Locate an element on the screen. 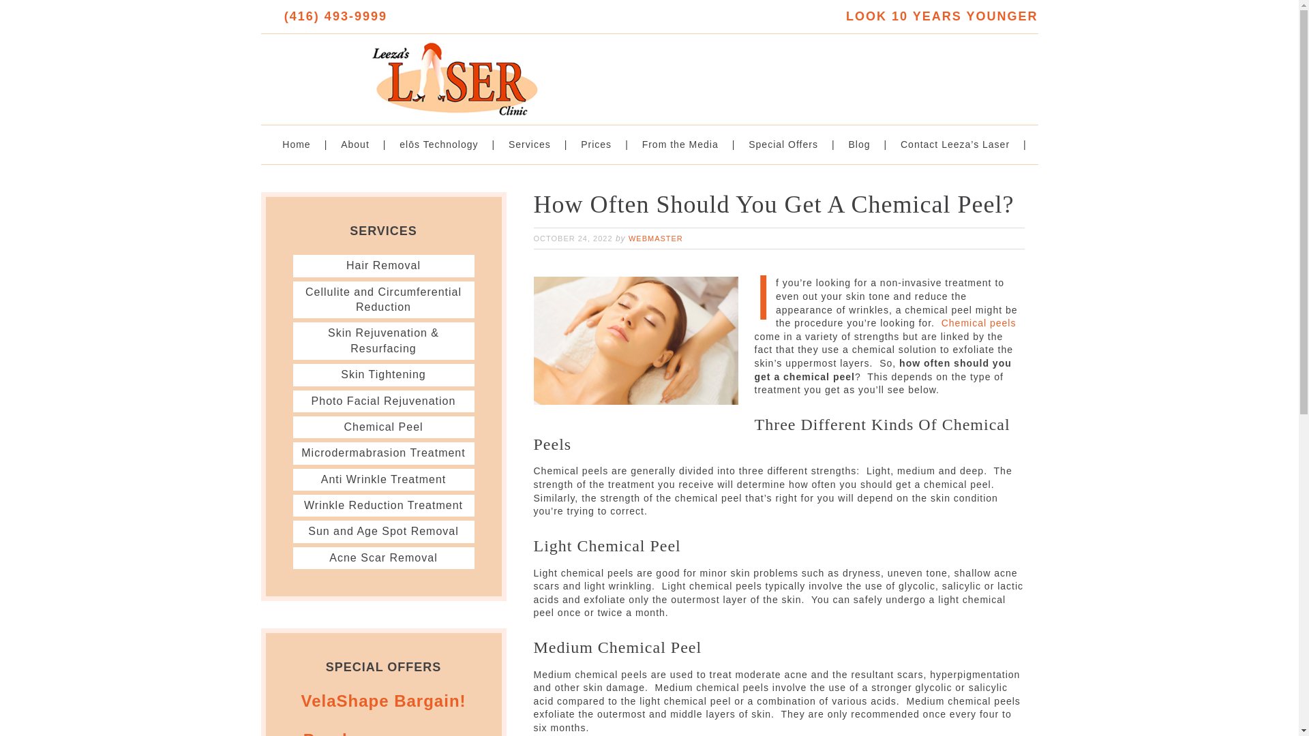  Facebook is located at coordinates (270, 16).